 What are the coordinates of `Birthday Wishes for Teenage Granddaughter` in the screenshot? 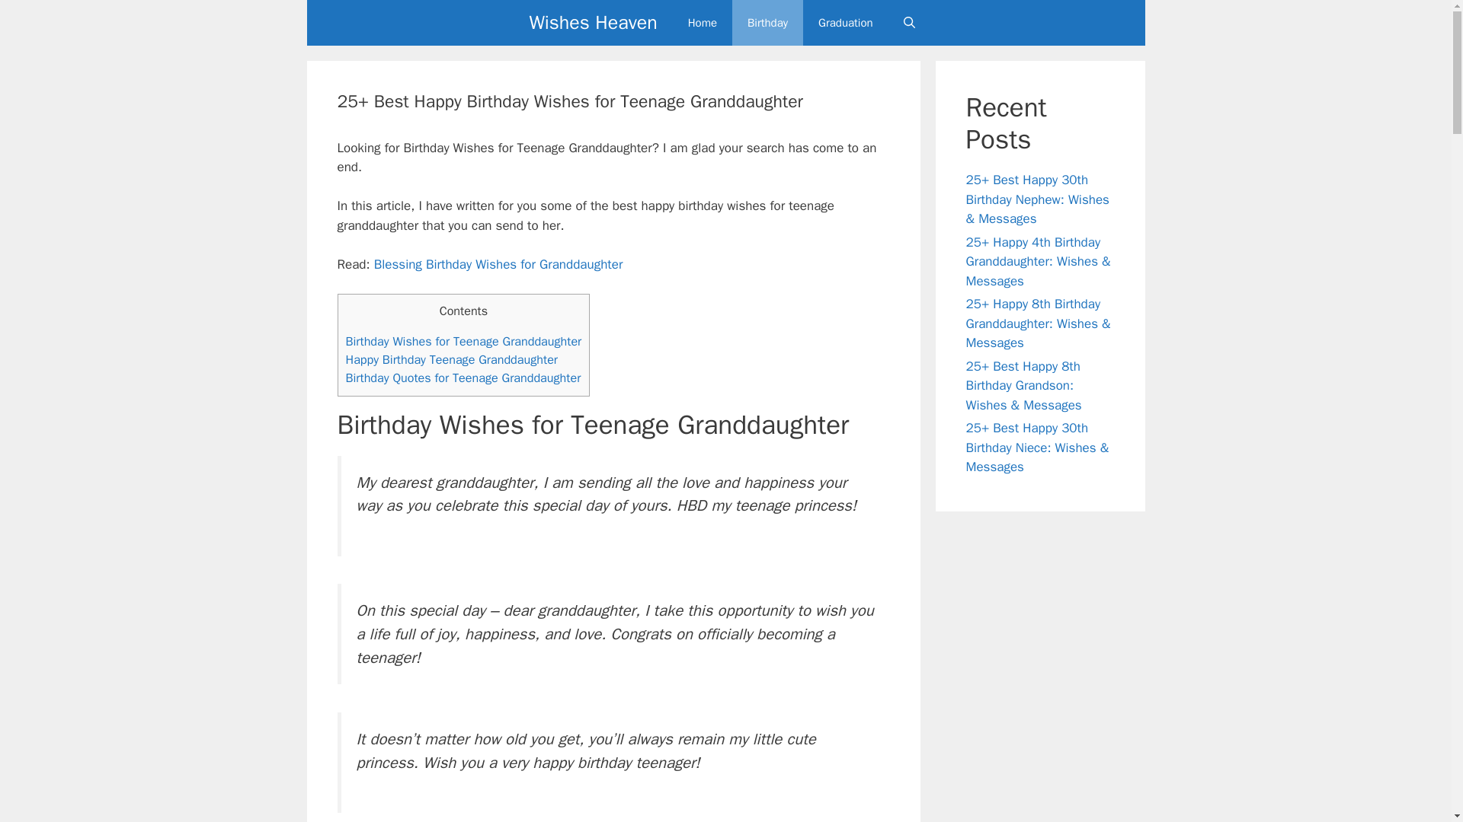 It's located at (463, 341).